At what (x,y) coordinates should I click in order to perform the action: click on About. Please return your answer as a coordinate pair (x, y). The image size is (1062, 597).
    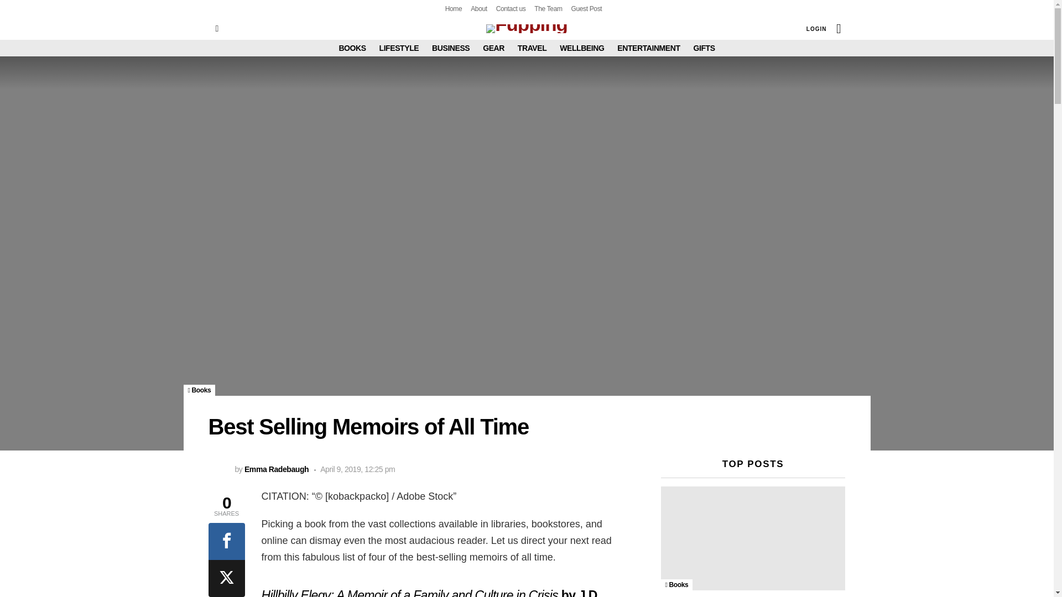
    Looking at the image, I should click on (479, 9).